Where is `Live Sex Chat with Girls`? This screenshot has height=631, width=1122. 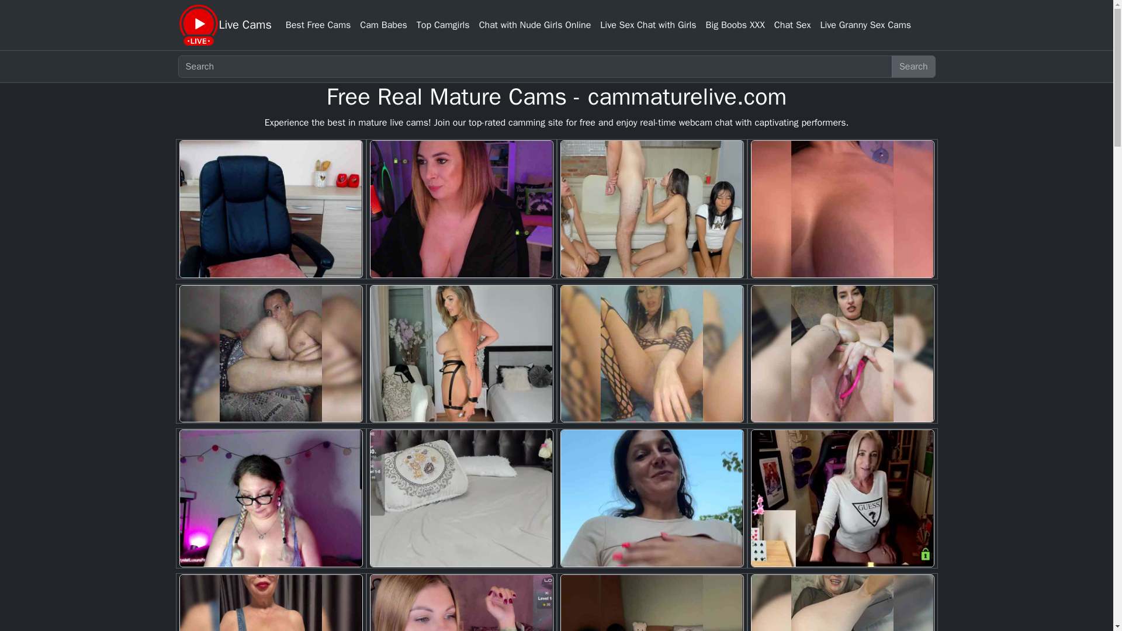 Live Sex Chat with Girls is located at coordinates (647, 25).